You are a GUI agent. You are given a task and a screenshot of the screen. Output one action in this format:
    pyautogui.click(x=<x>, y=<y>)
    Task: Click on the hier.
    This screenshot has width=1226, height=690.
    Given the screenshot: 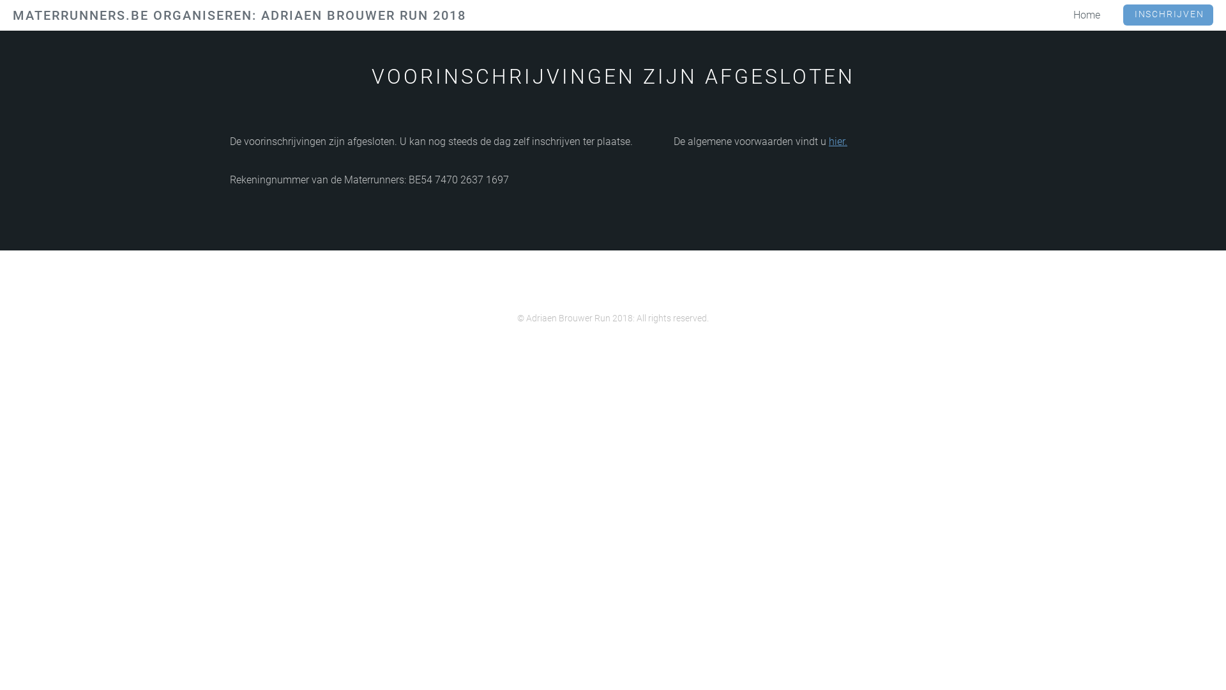 What is the action you would take?
    pyautogui.click(x=838, y=142)
    